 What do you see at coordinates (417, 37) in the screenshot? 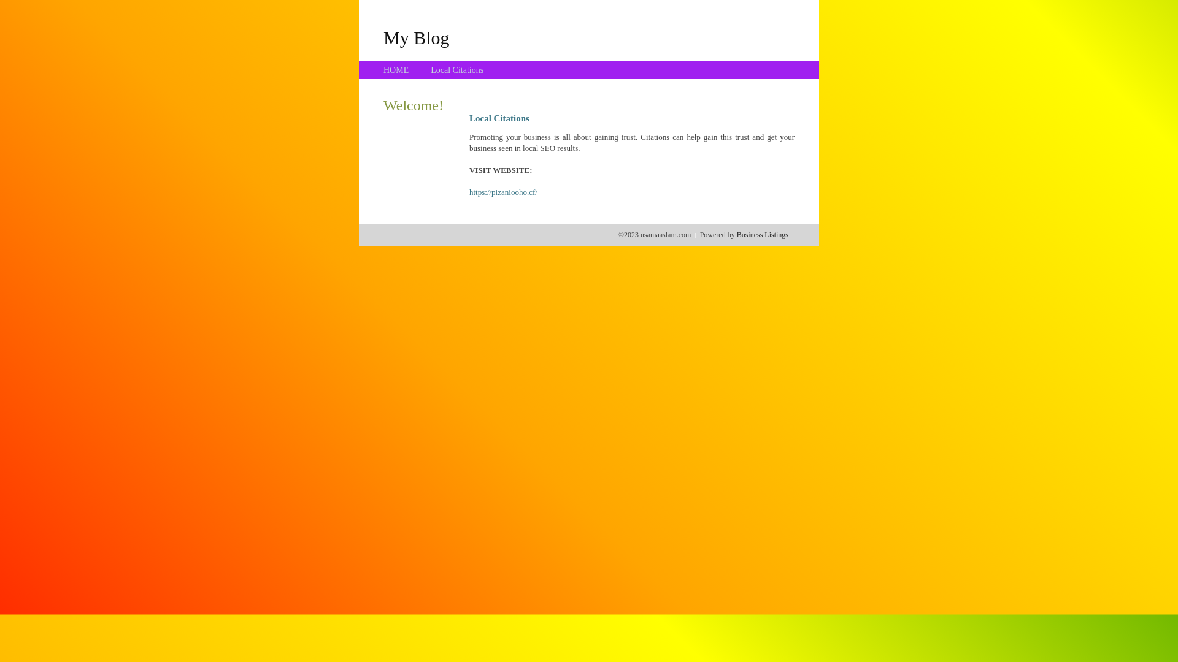
I see `My Blog` at bounding box center [417, 37].